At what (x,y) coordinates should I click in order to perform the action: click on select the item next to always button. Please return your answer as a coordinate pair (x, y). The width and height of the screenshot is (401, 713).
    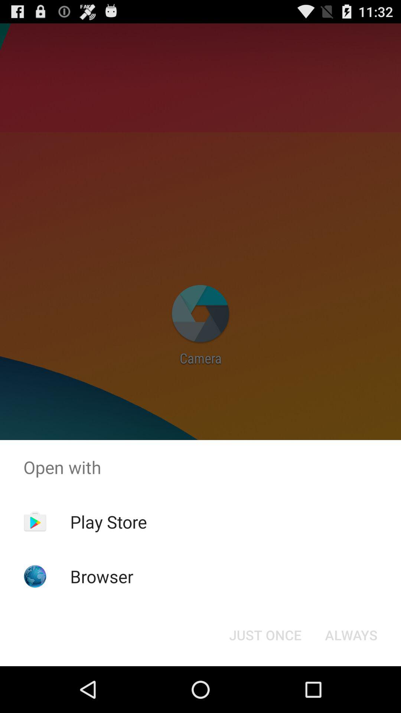
    Looking at the image, I should click on (265, 635).